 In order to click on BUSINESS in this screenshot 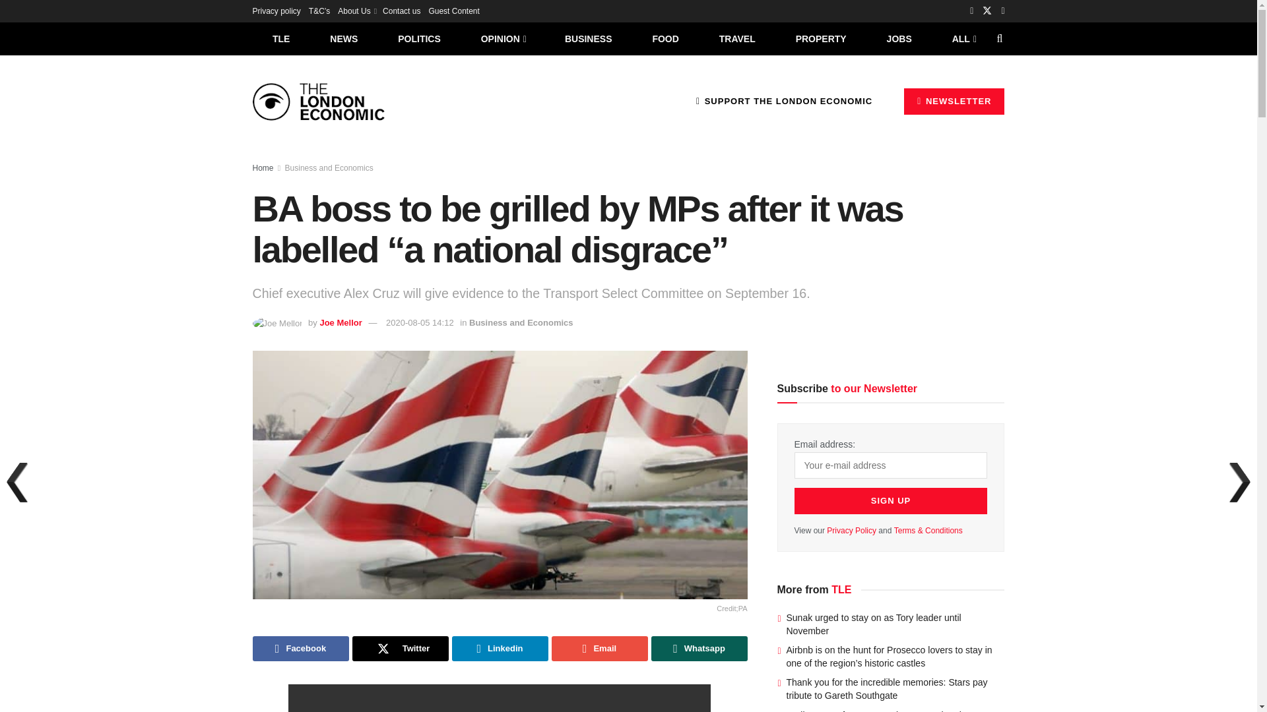, I will do `click(589, 38)`.